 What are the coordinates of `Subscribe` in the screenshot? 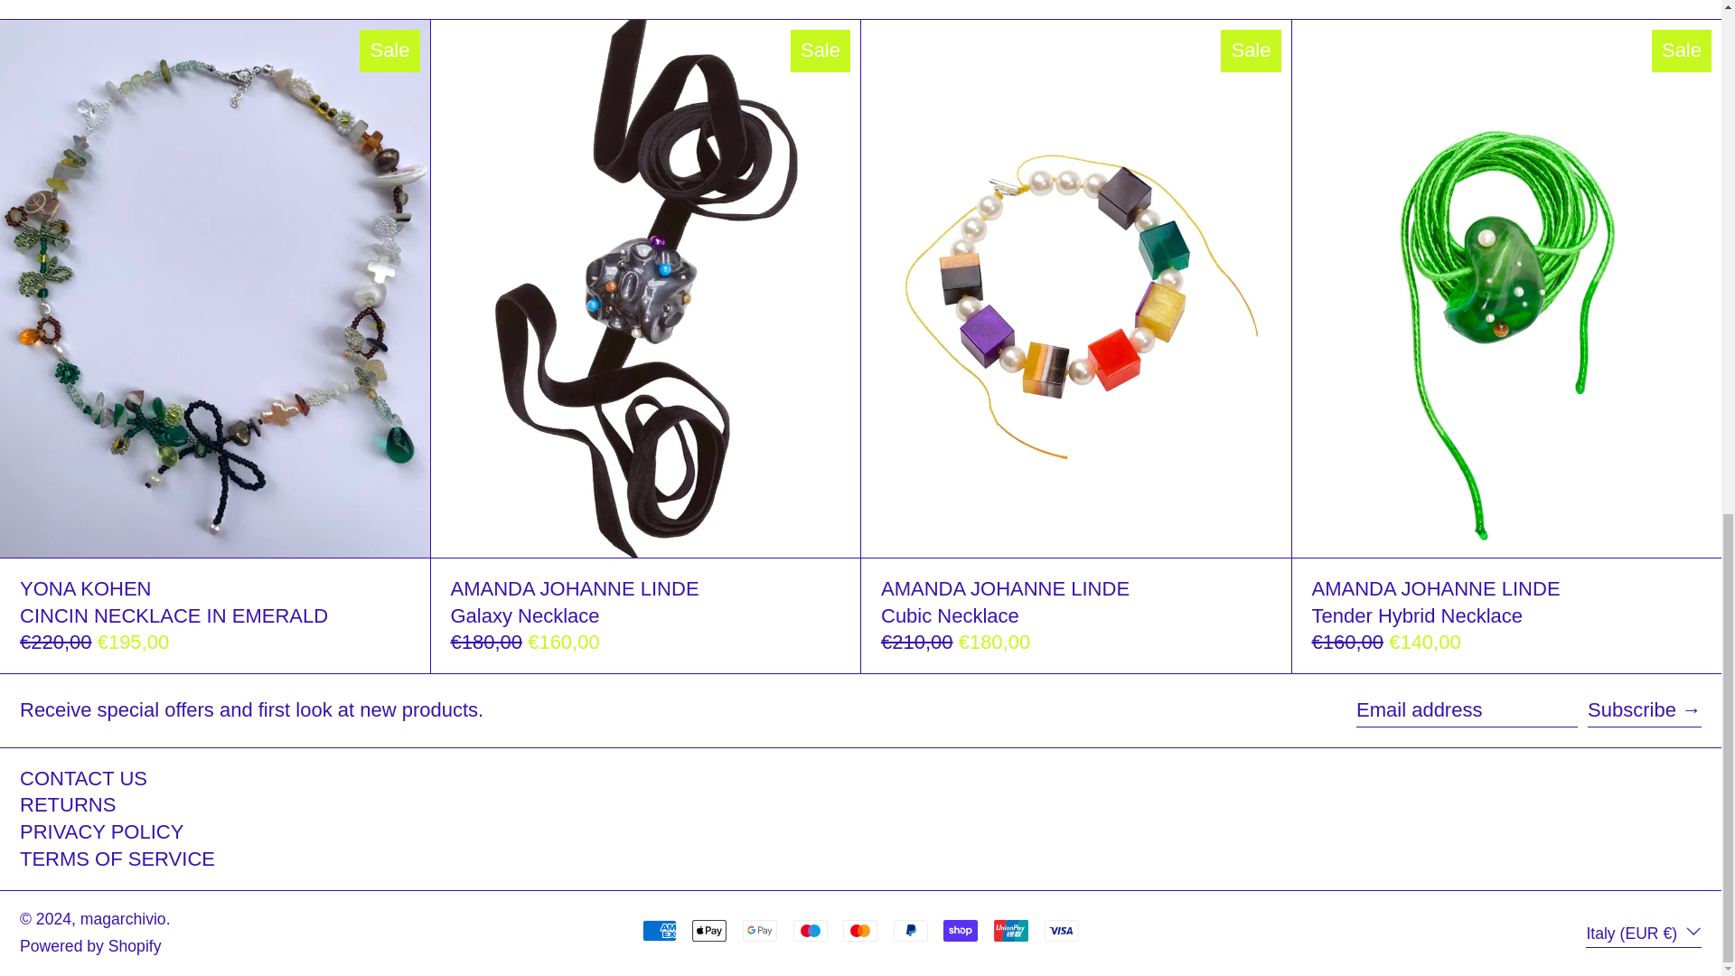 It's located at (1645, 709).